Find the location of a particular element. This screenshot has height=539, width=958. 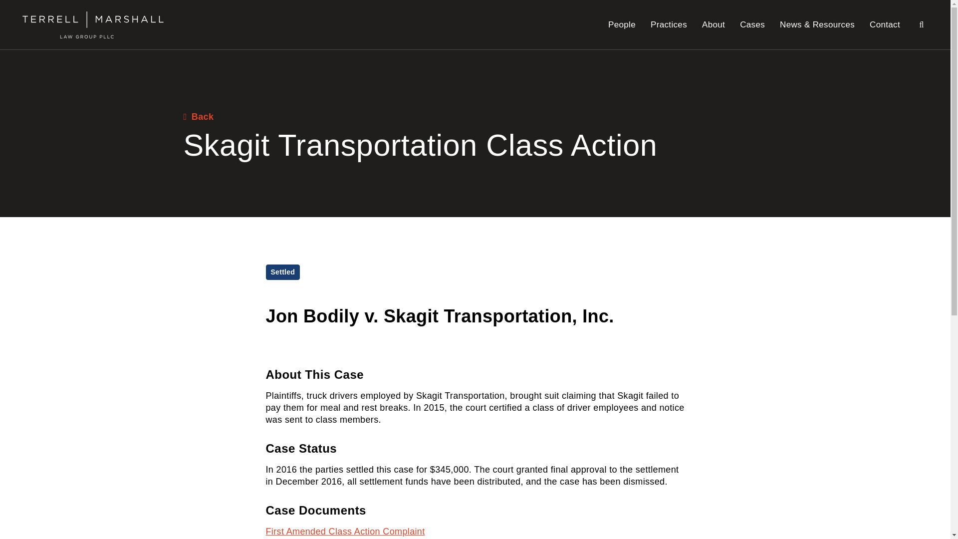

Search is located at coordinates (921, 24).